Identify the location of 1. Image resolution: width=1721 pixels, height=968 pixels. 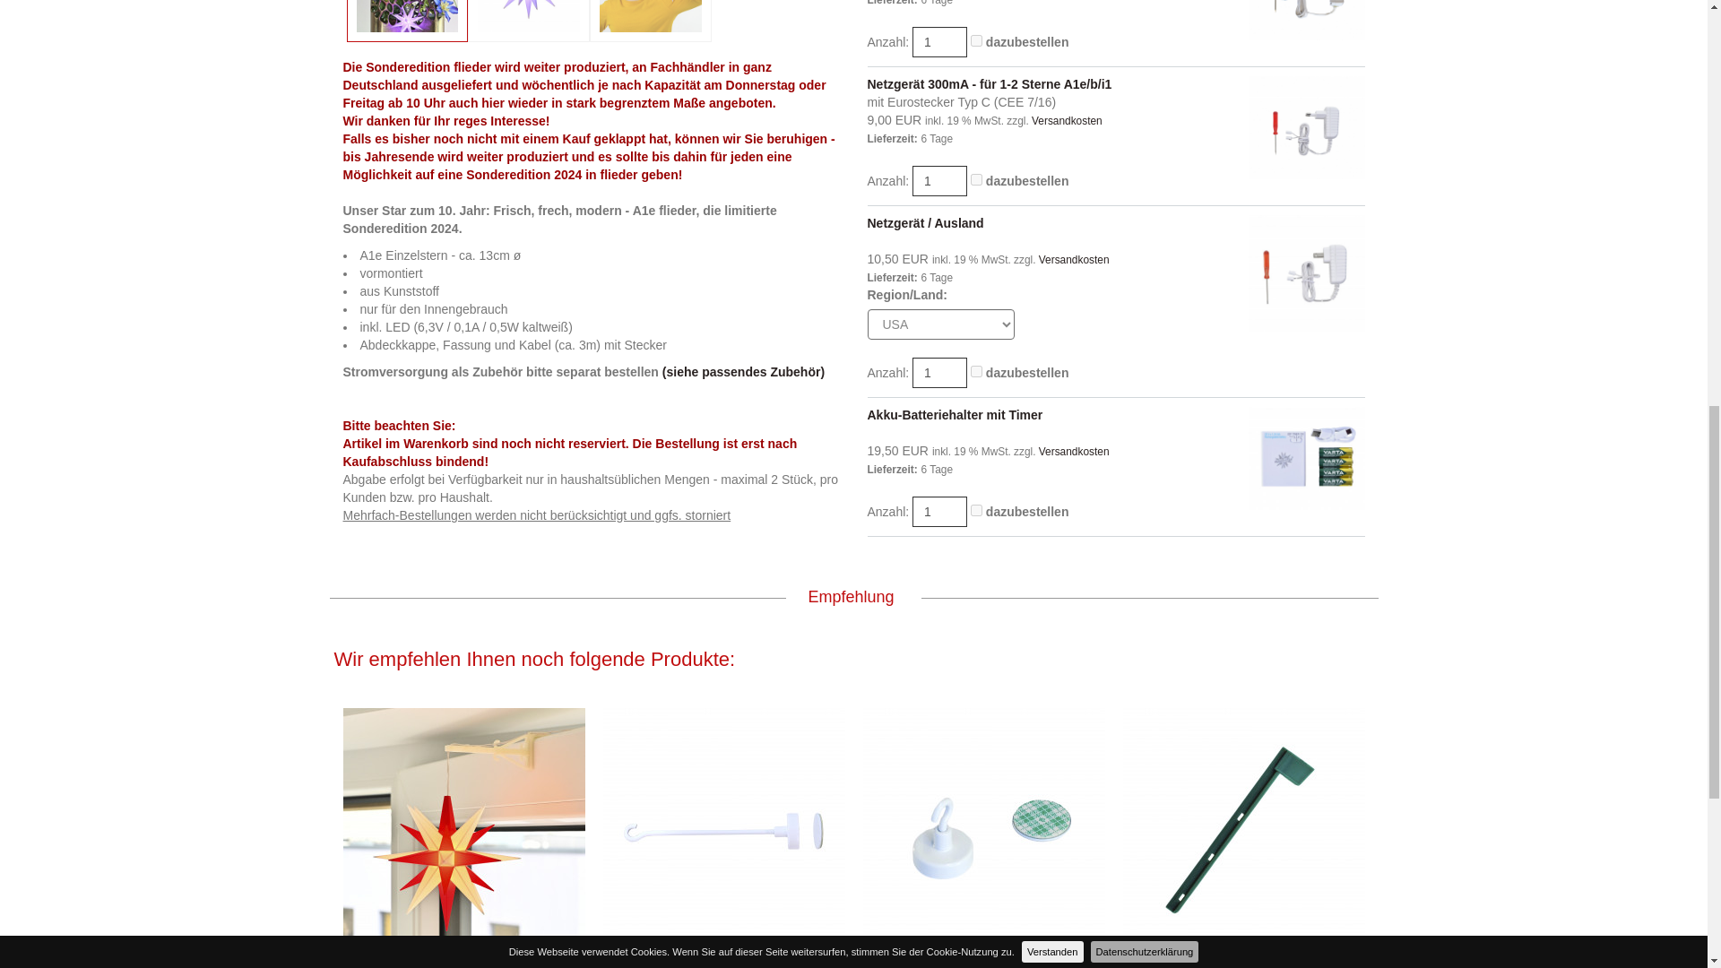
(939, 373).